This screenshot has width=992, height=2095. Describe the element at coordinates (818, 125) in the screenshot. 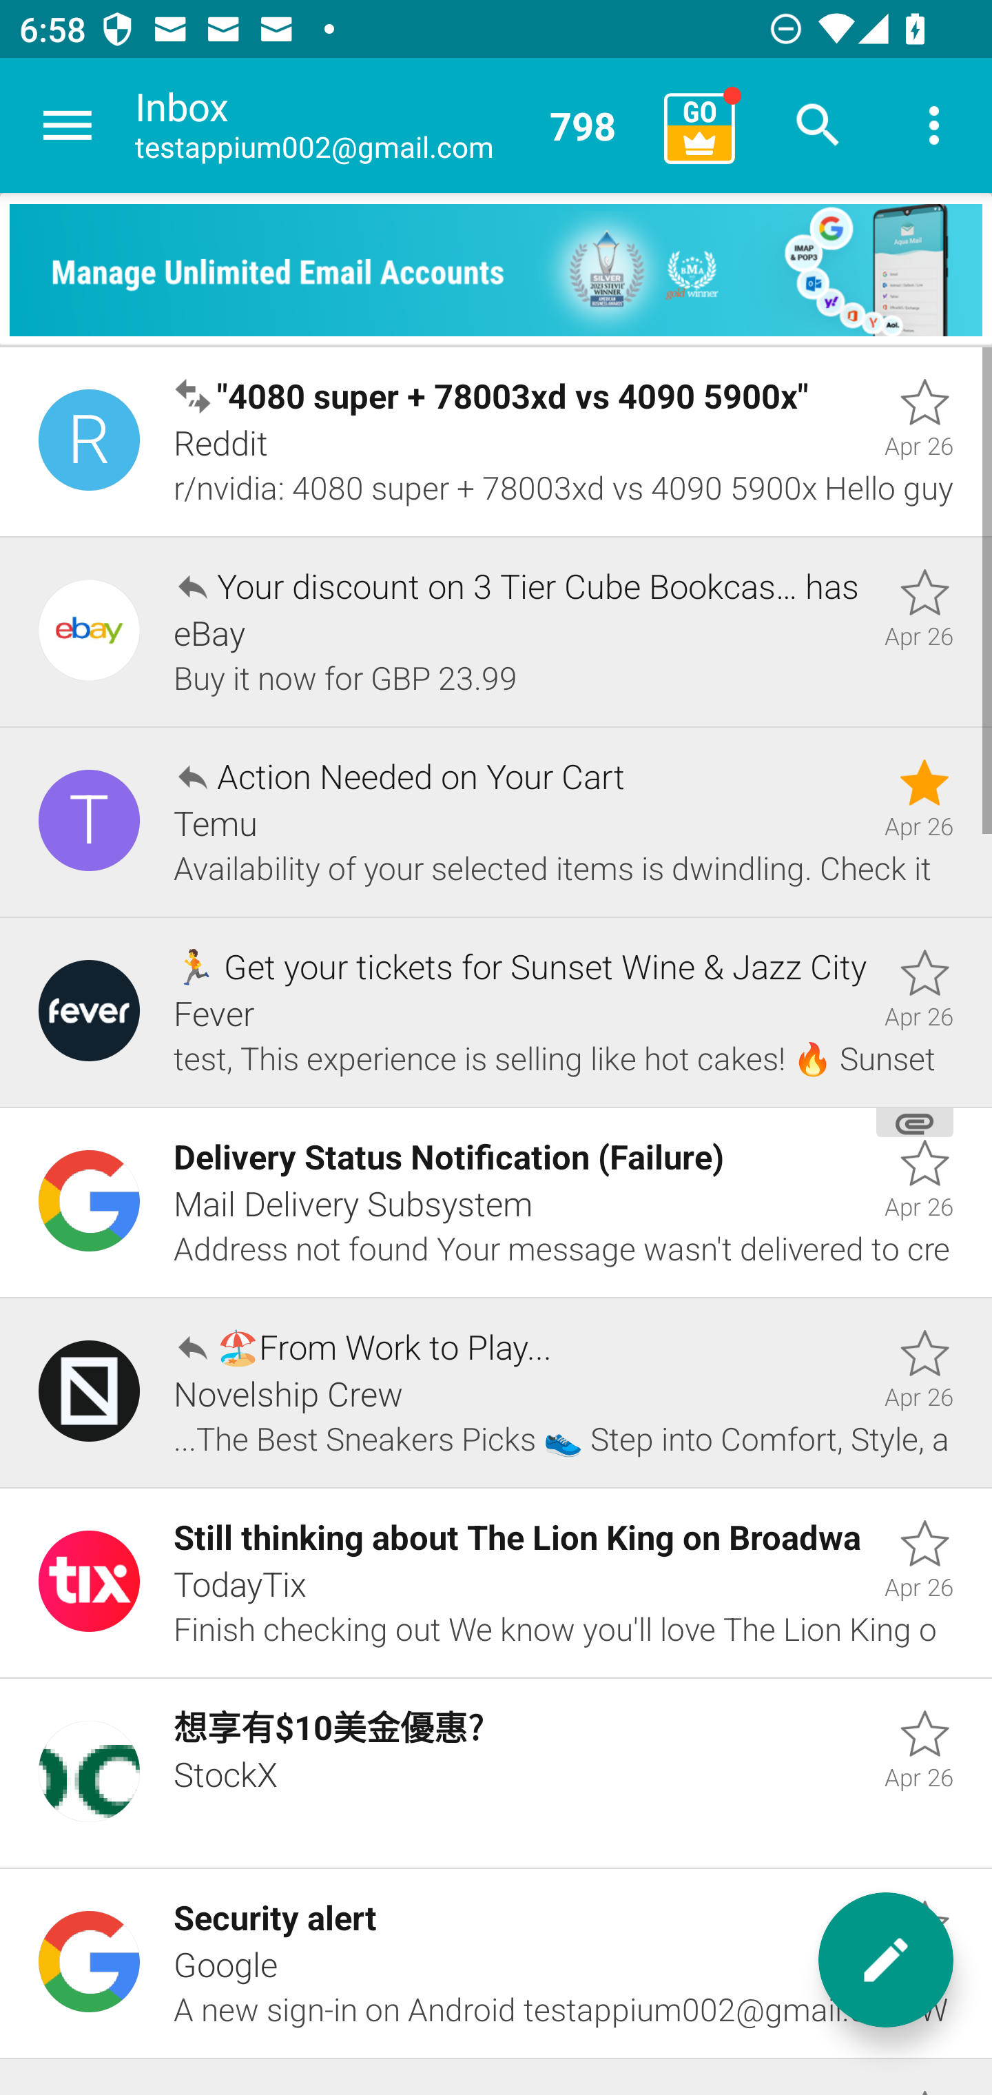

I see `Search` at that location.